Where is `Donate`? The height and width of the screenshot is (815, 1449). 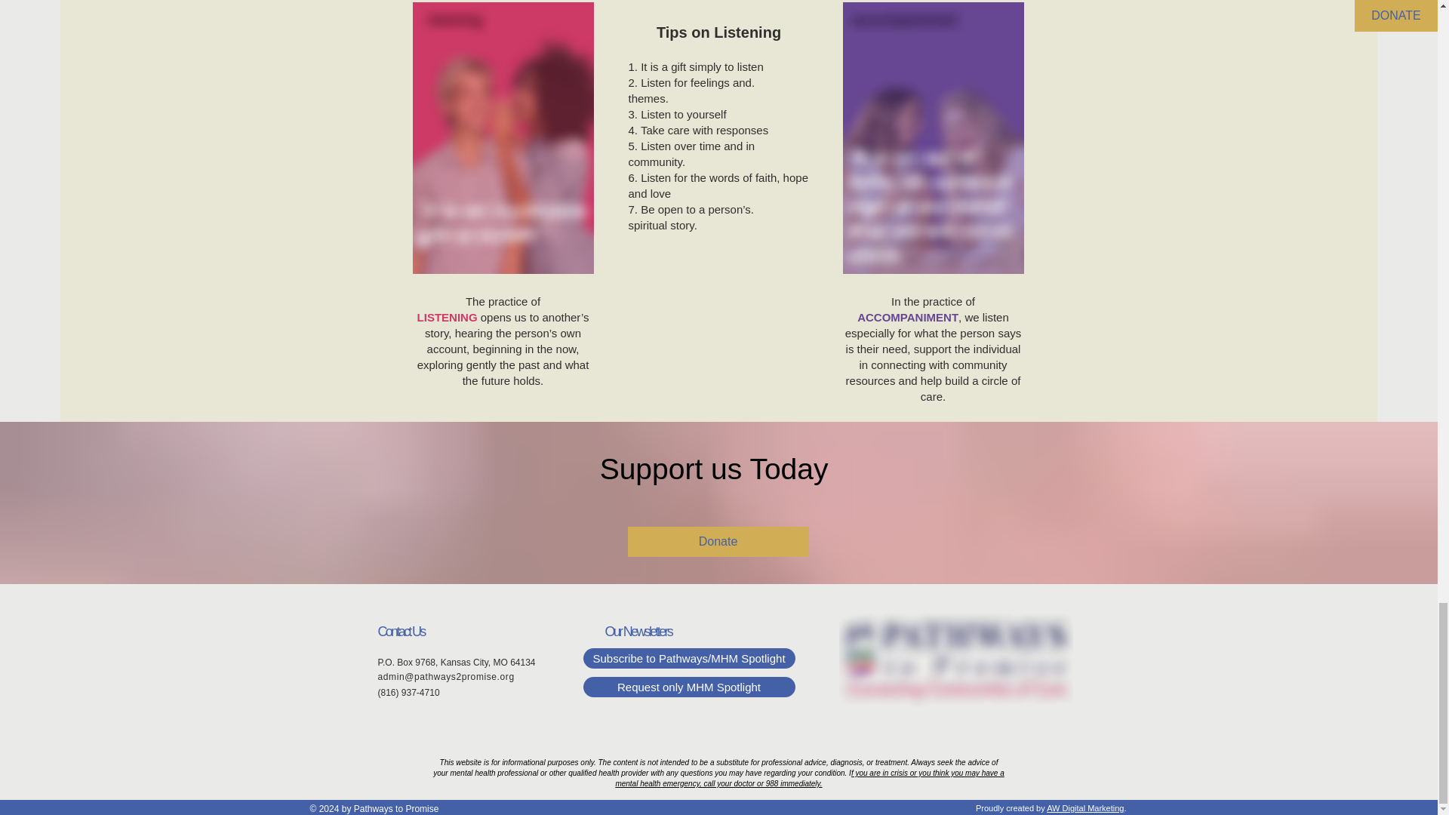
Donate is located at coordinates (718, 541).